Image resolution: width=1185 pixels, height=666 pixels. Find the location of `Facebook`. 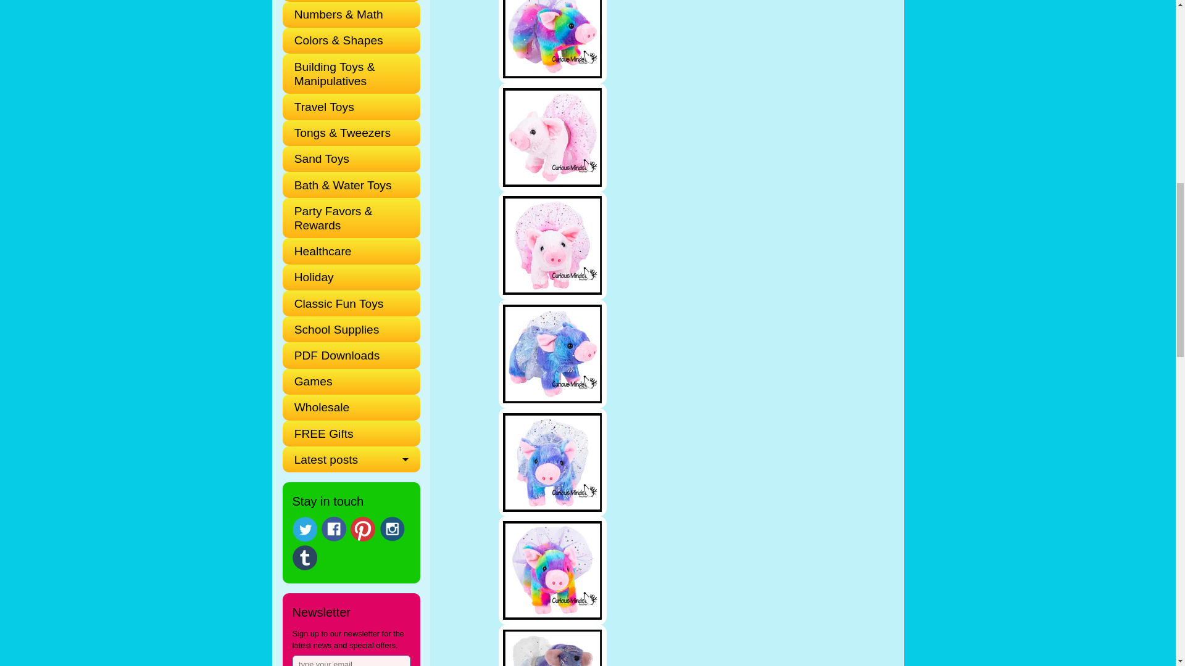

Facebook is located at coordinates (333, 529).